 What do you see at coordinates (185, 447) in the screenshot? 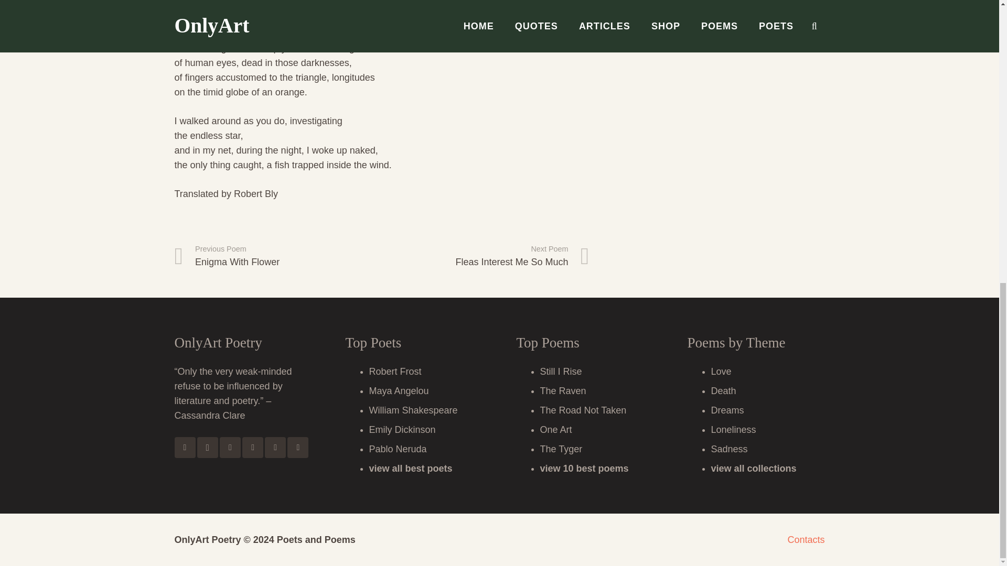
I see `Facebook` at bounding box center [185, 447].